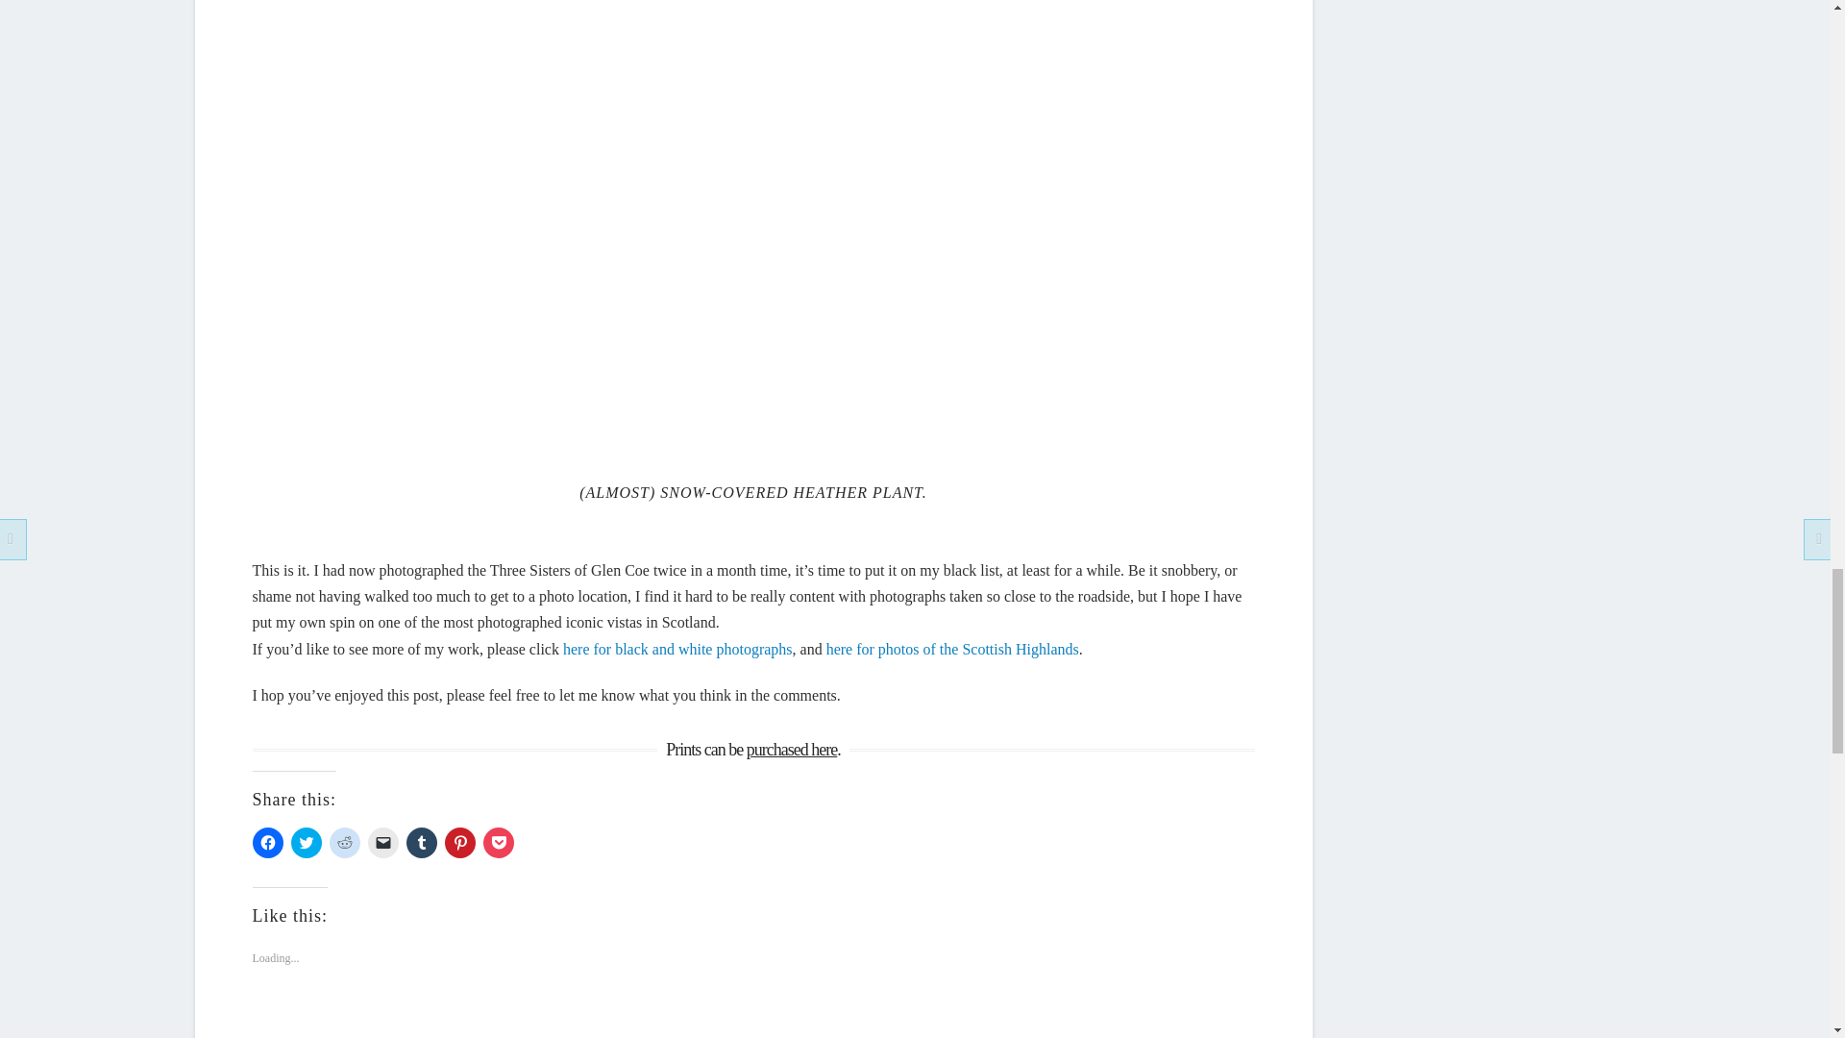  Describe the element at coordinates (344, 842) in the screenshot. I see `Click to share on Reddit` at that location.